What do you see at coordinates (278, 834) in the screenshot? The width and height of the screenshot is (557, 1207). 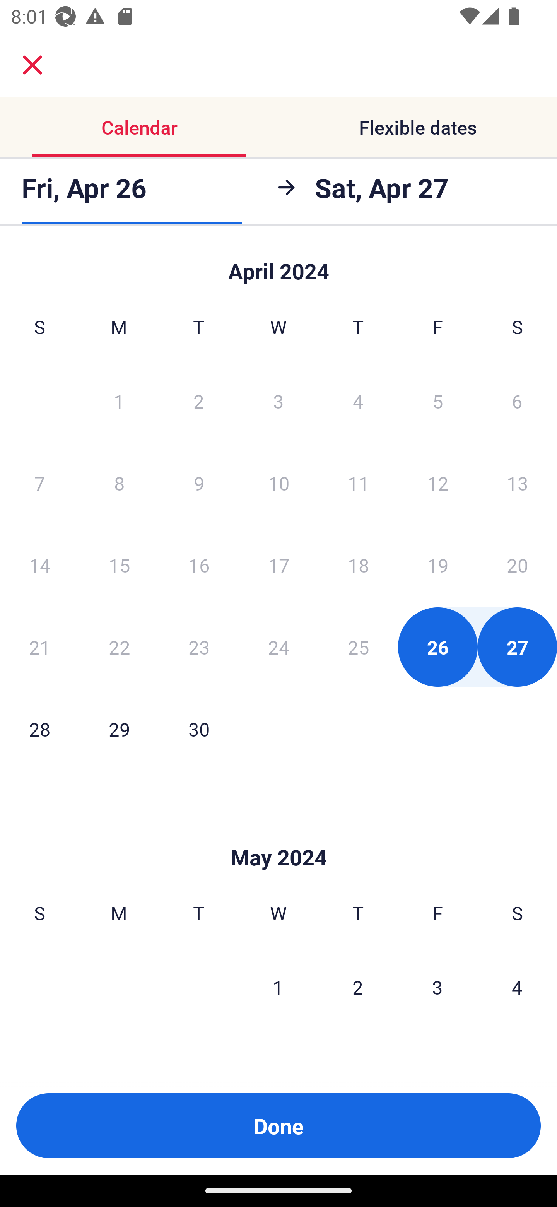 I see `Skip to Done` at bounding box center [278, 834].